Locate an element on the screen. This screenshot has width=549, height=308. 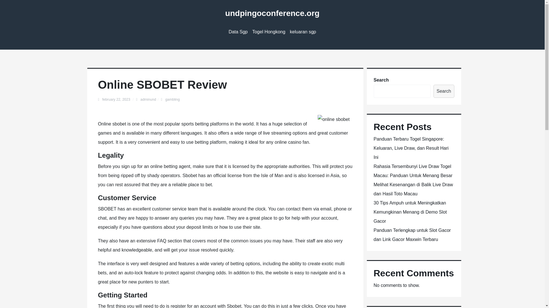
Melihat Kesenangan di Balik Live Draw dan Hasil Toto Macau is located at coordinates (413, 189).